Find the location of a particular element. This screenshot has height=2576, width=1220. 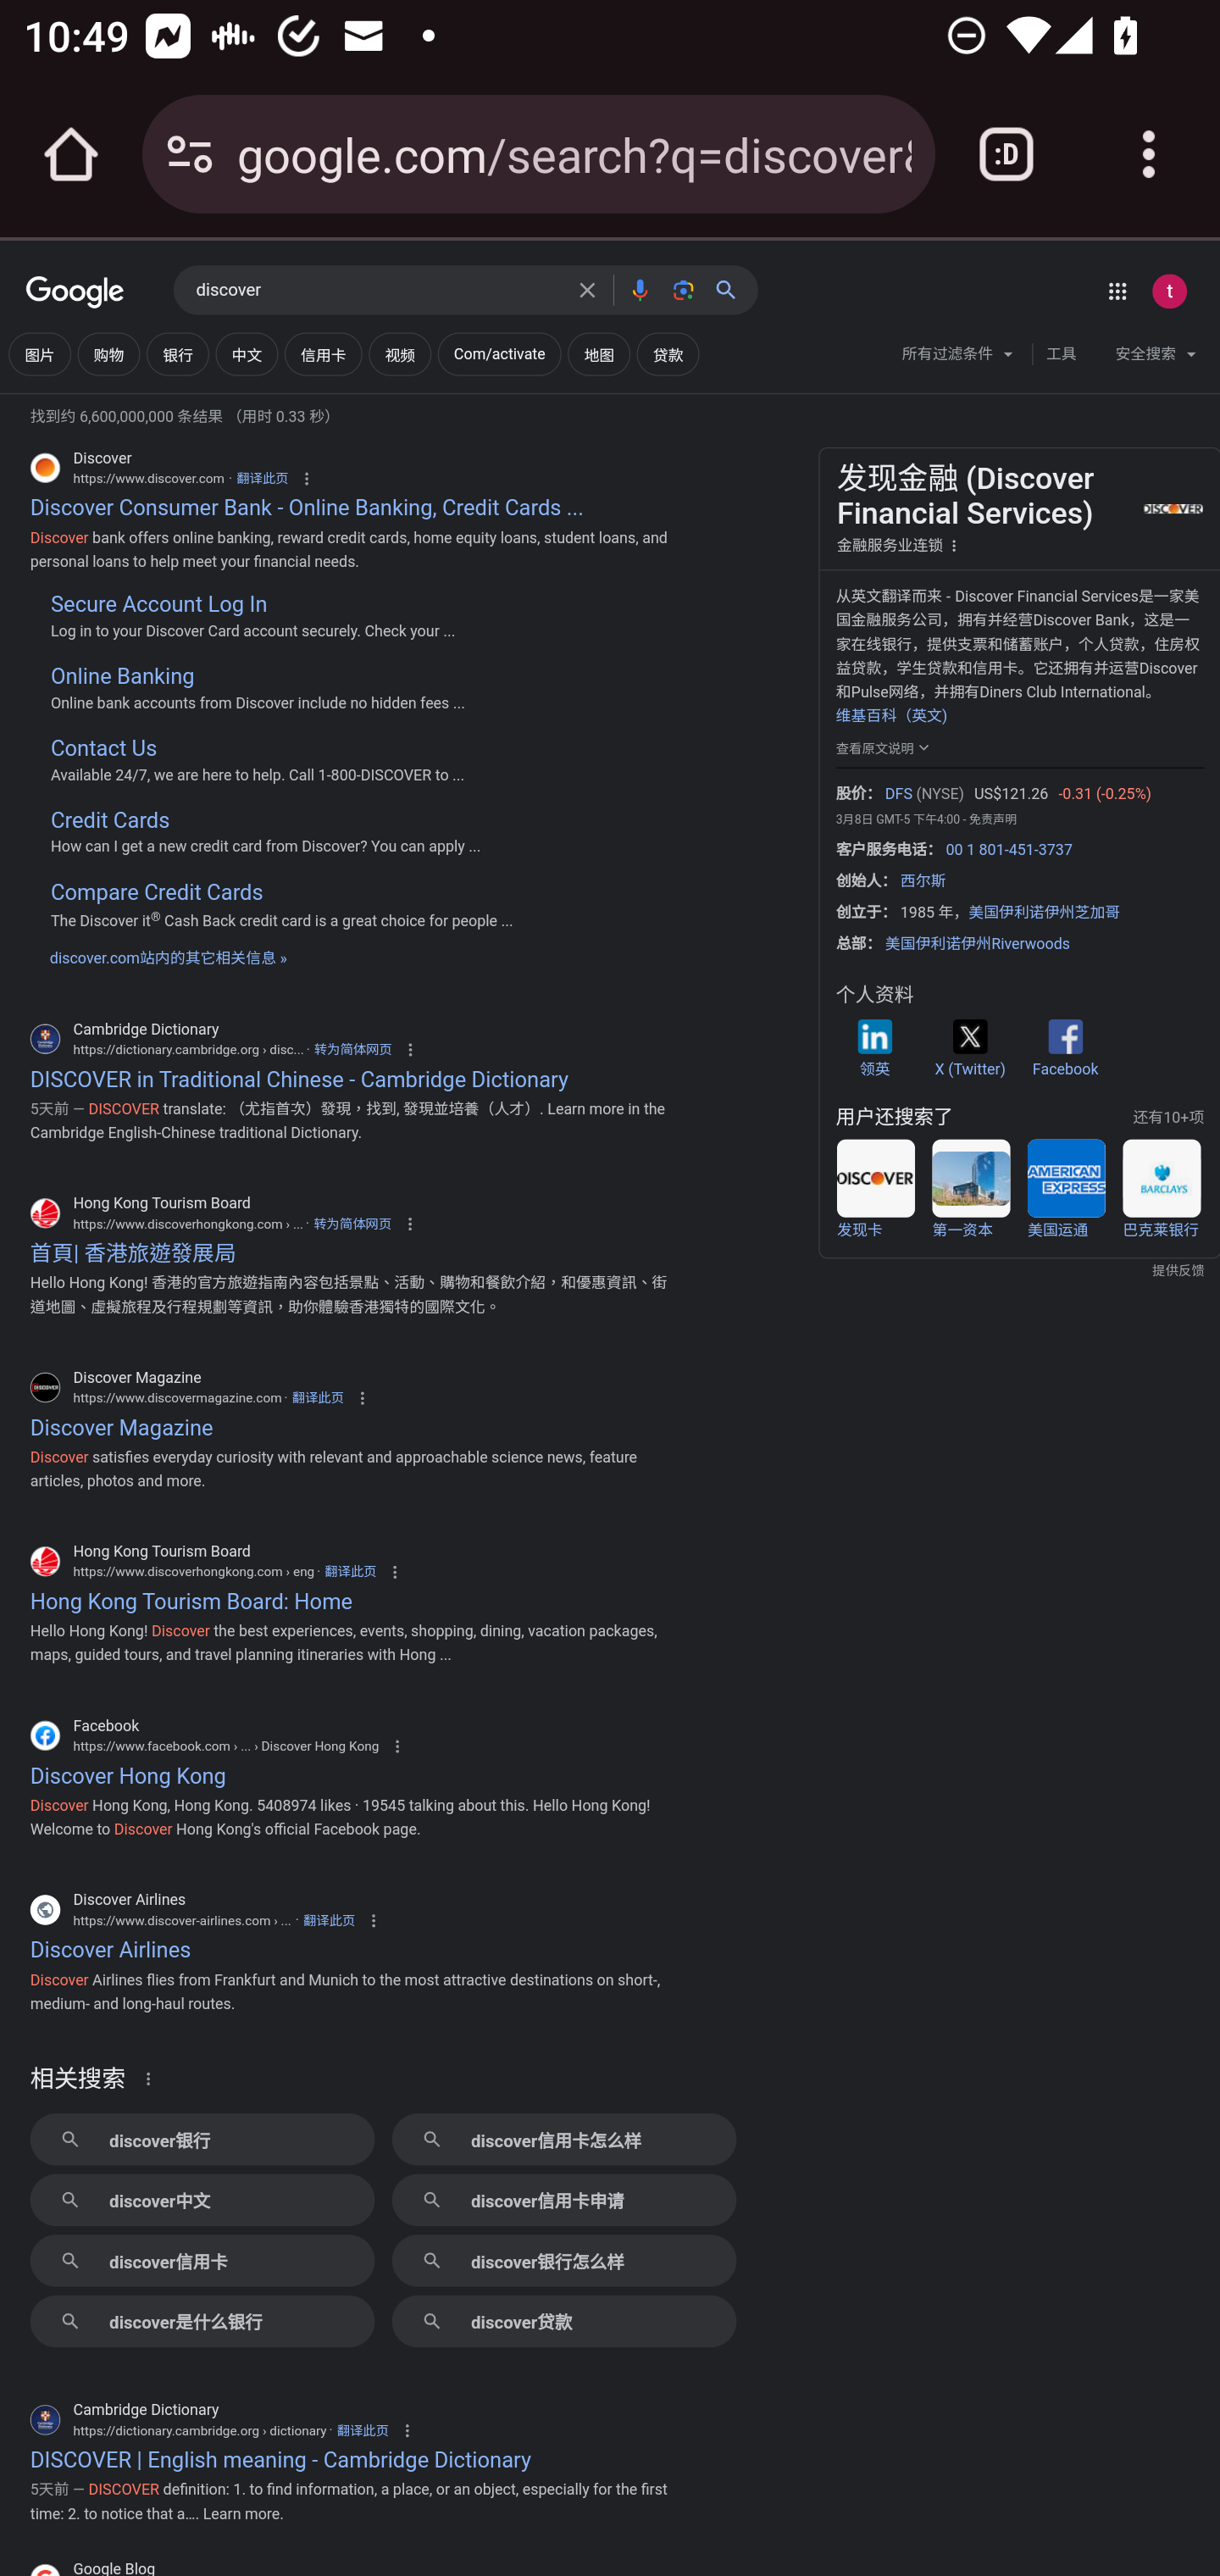

更多选项 is located at coordinates (954, 544).